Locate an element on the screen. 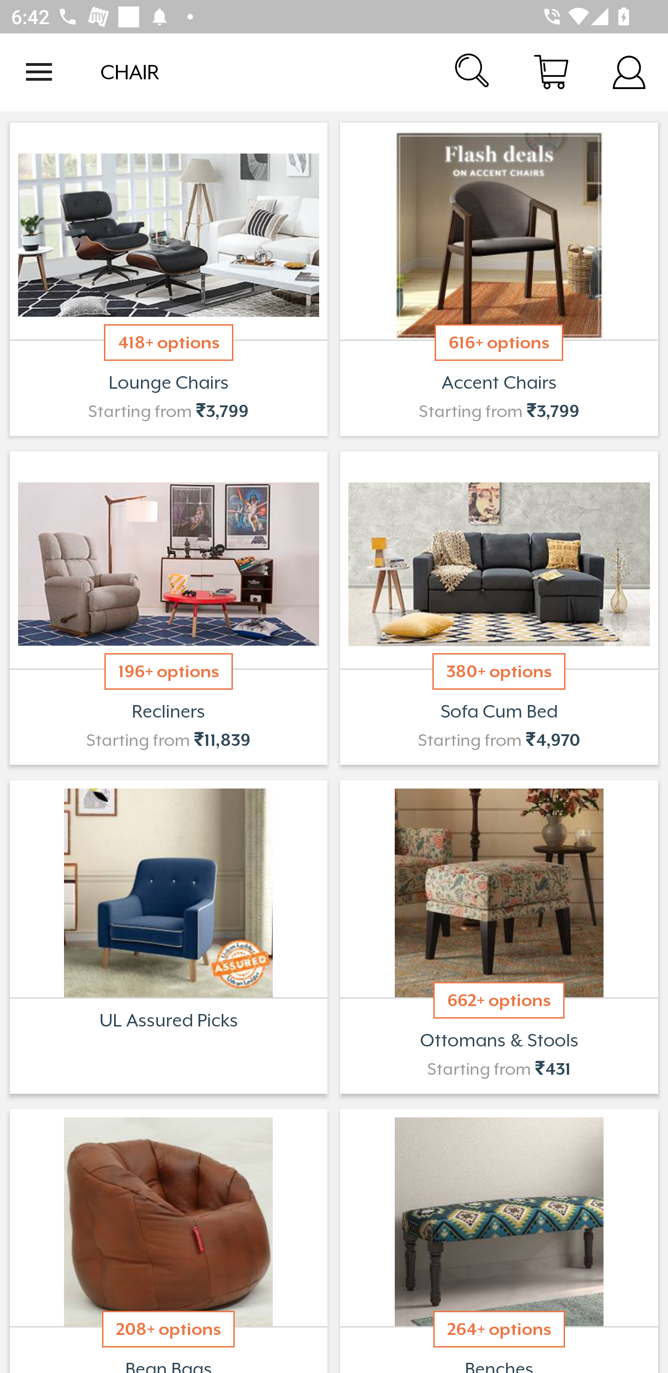 The height and width of the screenshot is (1373, 668). UL Assured Picks is located at coordinates (168, 937).